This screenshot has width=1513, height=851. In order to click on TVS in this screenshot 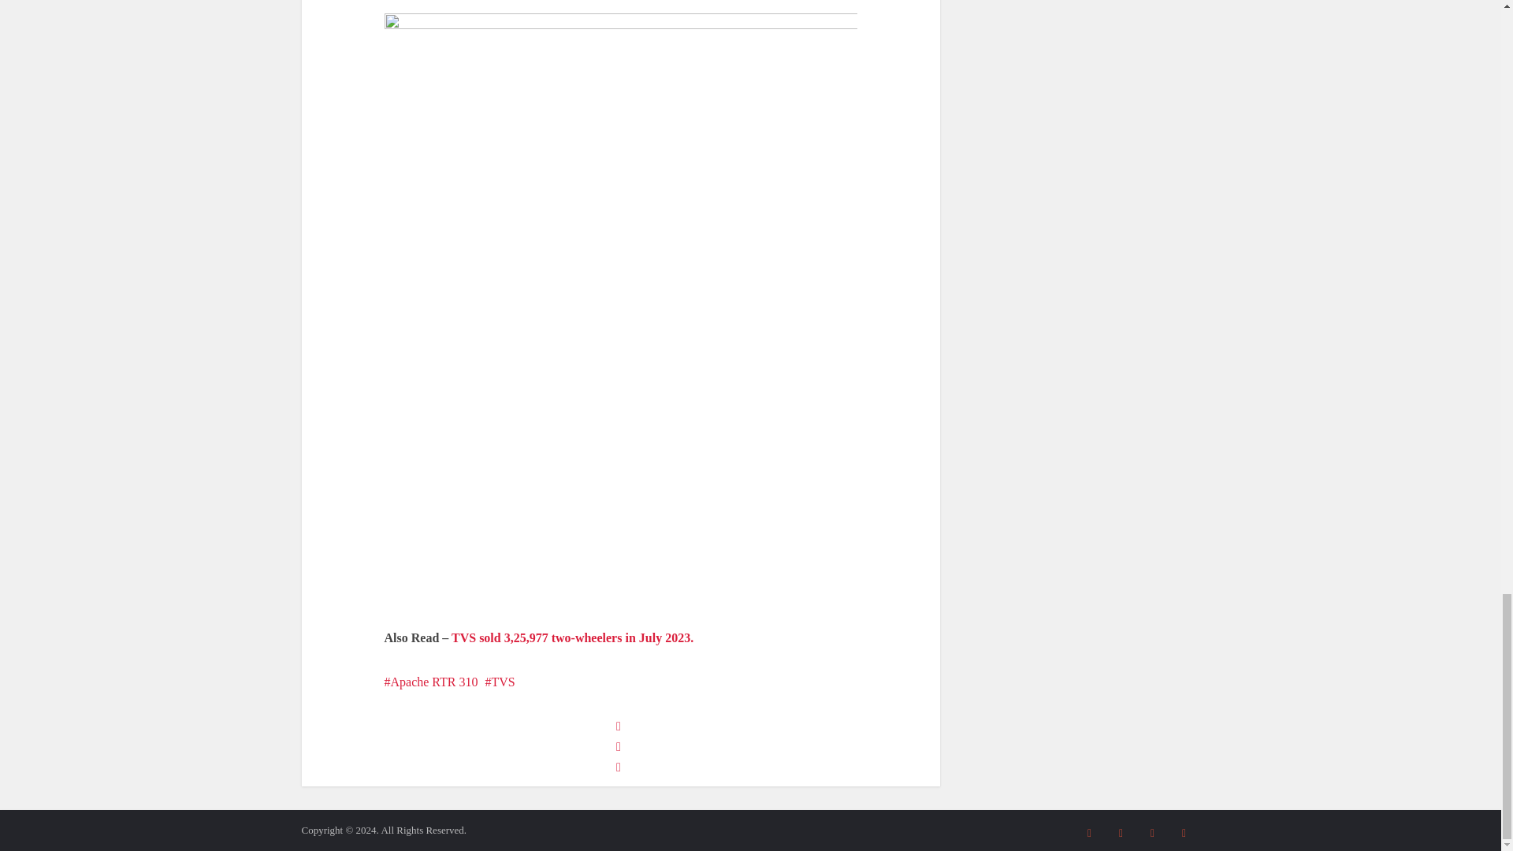, I will do `click(500, 682)`.